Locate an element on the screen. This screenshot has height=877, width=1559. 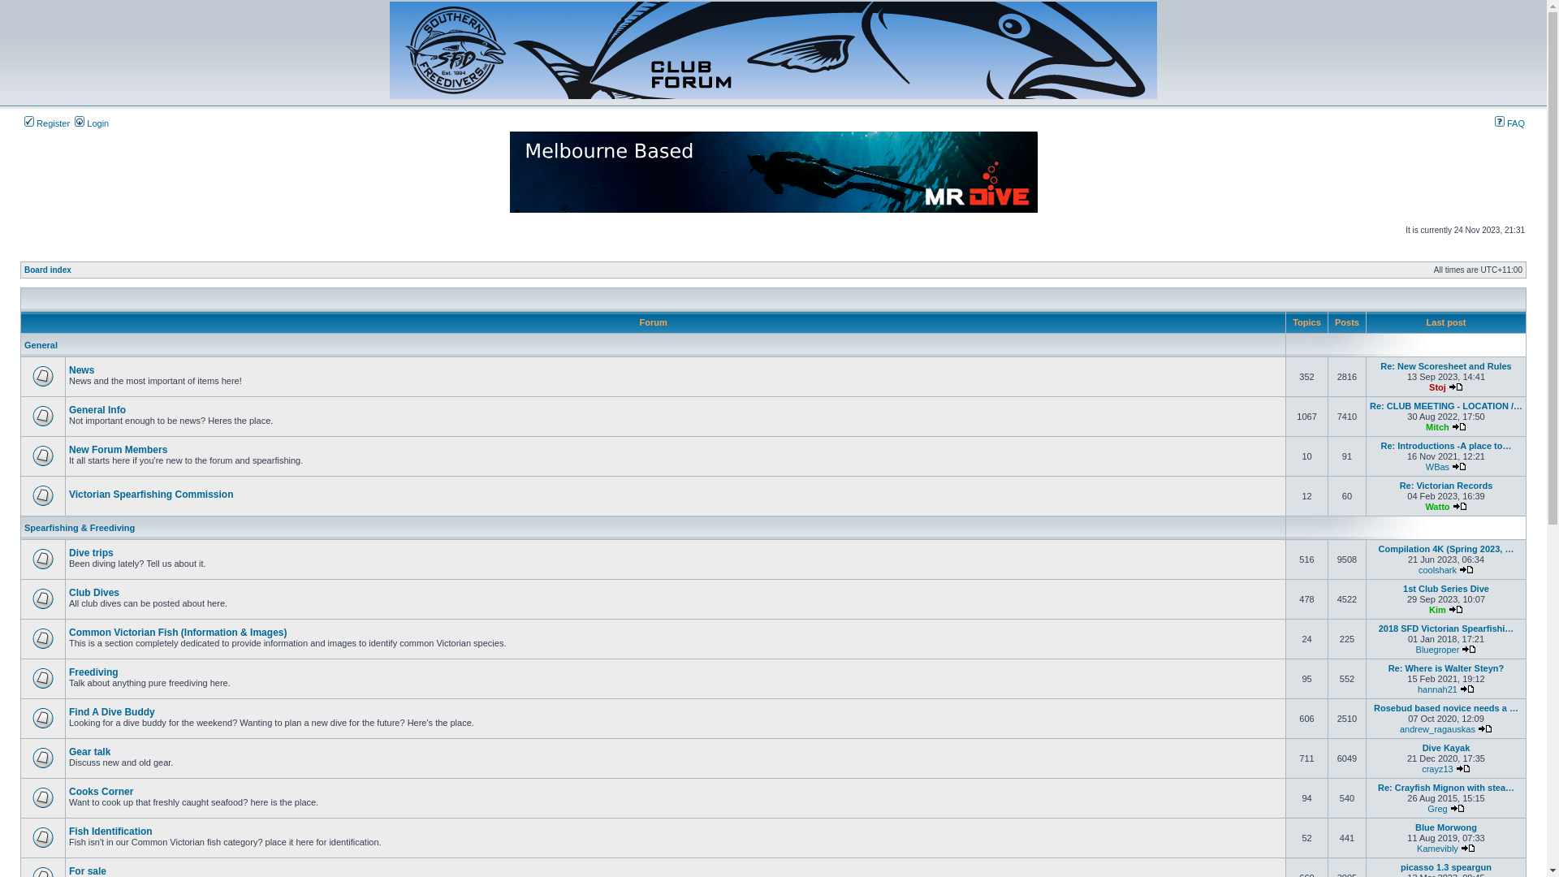
Kim is located at coordinates (1437, 610).